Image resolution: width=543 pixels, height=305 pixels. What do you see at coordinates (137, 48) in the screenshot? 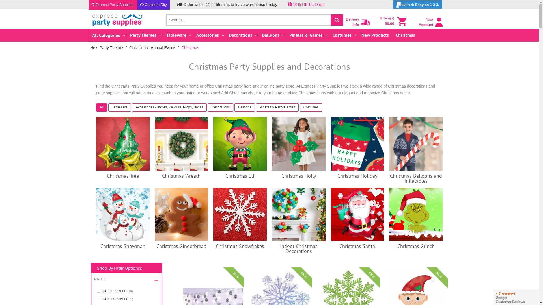
I see `Occasion` at bounding box center [137, 48].